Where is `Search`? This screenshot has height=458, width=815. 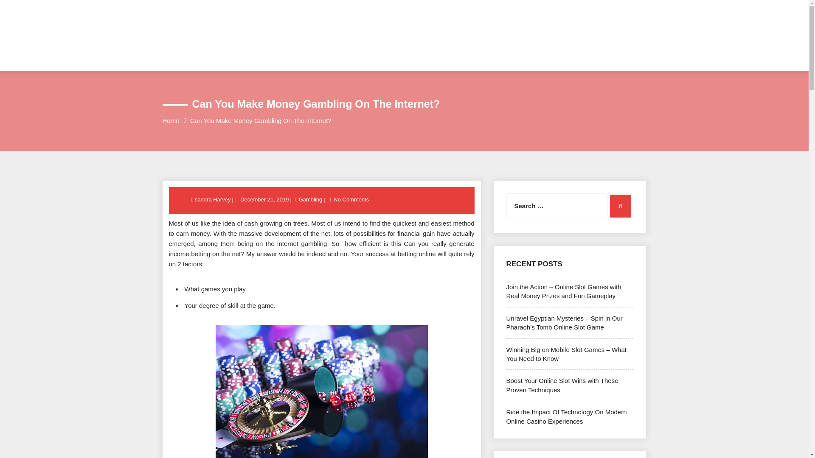 Search is located at coordinates (620, 206).